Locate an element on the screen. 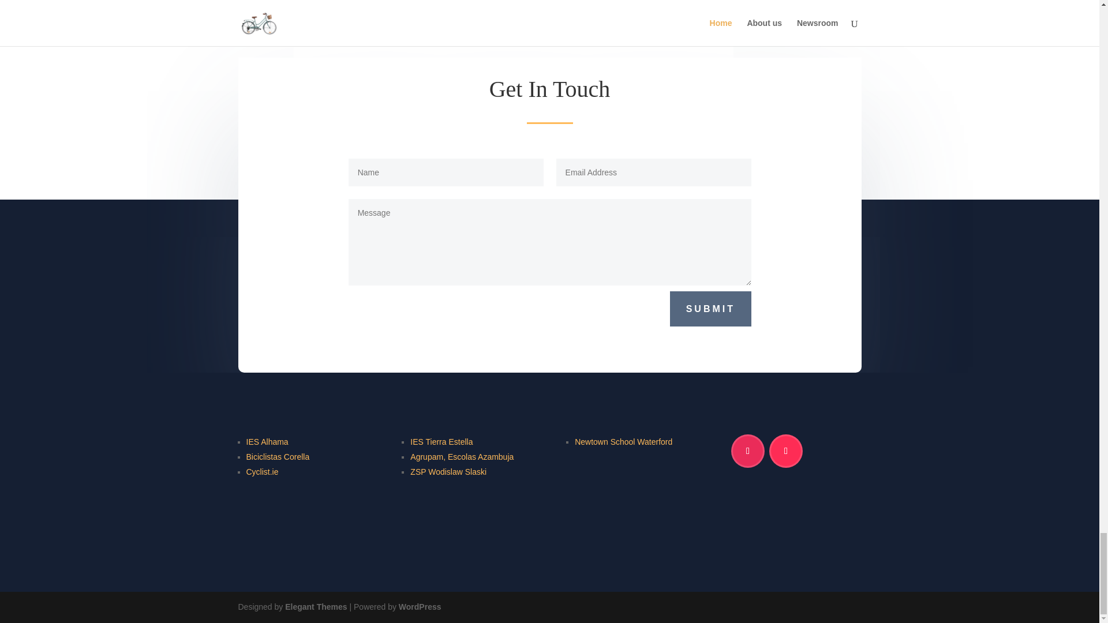 This screenshot has height=623, width=1108. Agrupam, Escolas Azambuja is located at coordinates (462, 457).